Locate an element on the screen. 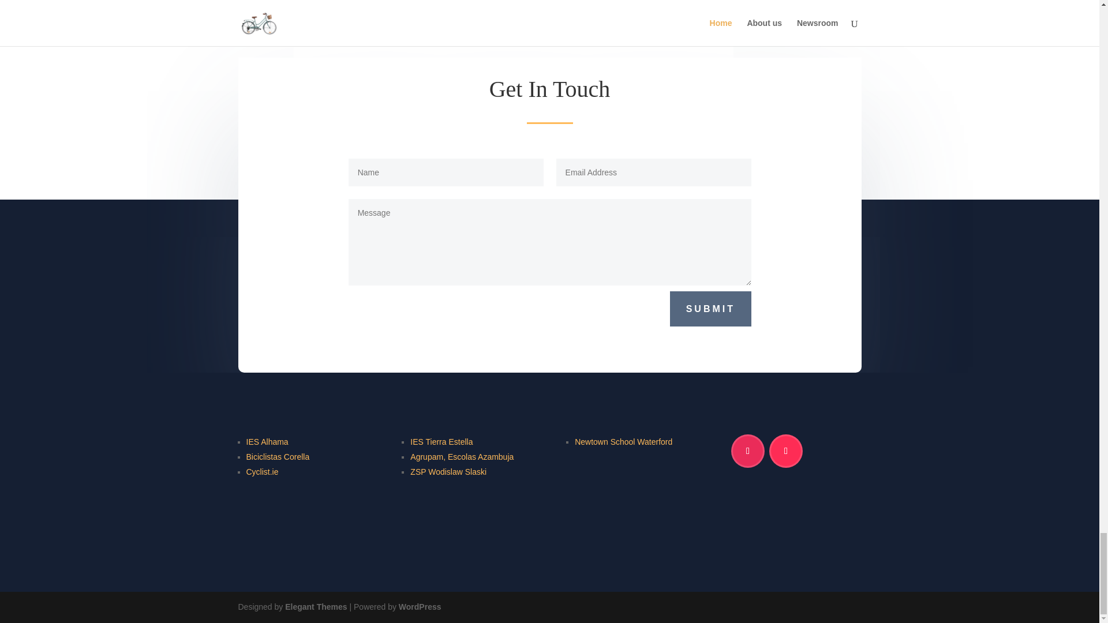 This screenshot has height=623, width=1108. Agrupam, Escolas Azambuja is located at coordinates (462, 457).